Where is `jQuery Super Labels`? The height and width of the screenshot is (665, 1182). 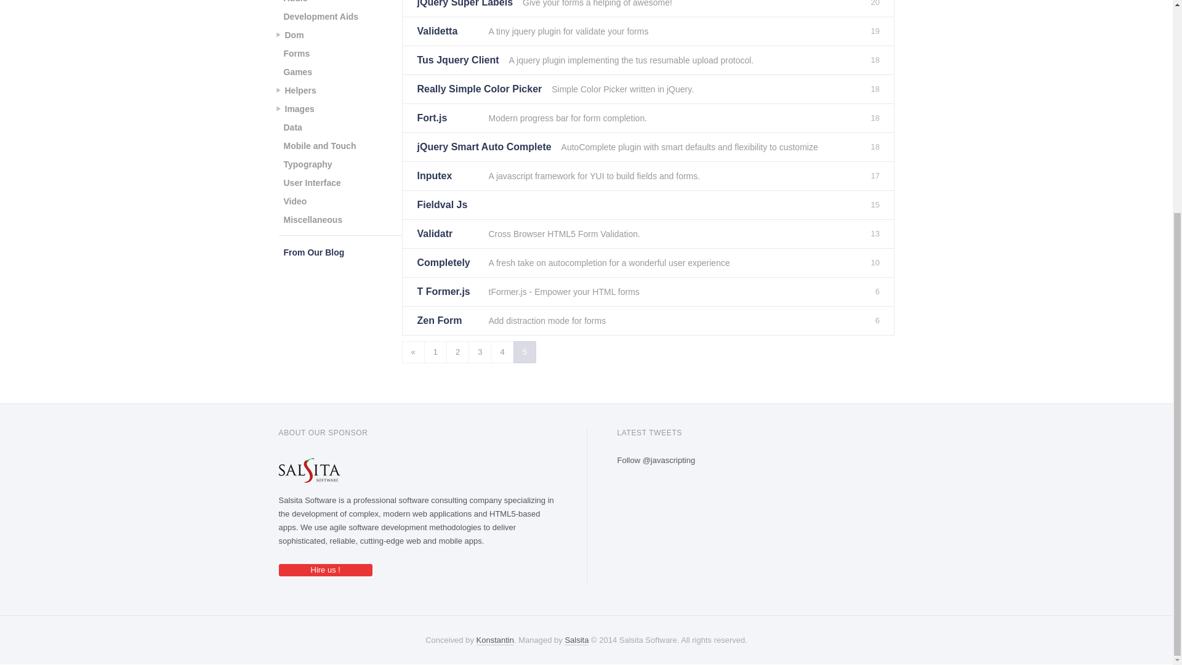 jQuery Super Labels is located at coordinates (465, 9).